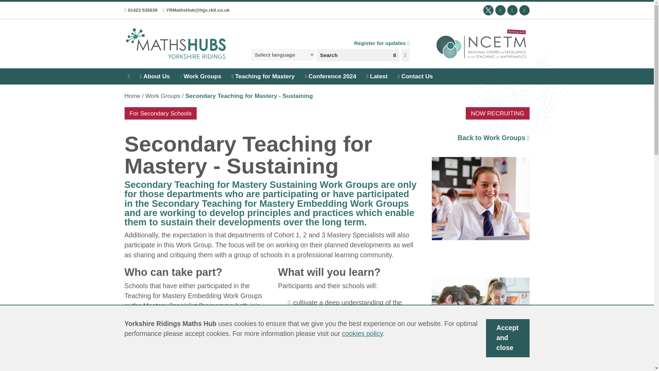  I want to click on Work Groups, so click(200, 76).